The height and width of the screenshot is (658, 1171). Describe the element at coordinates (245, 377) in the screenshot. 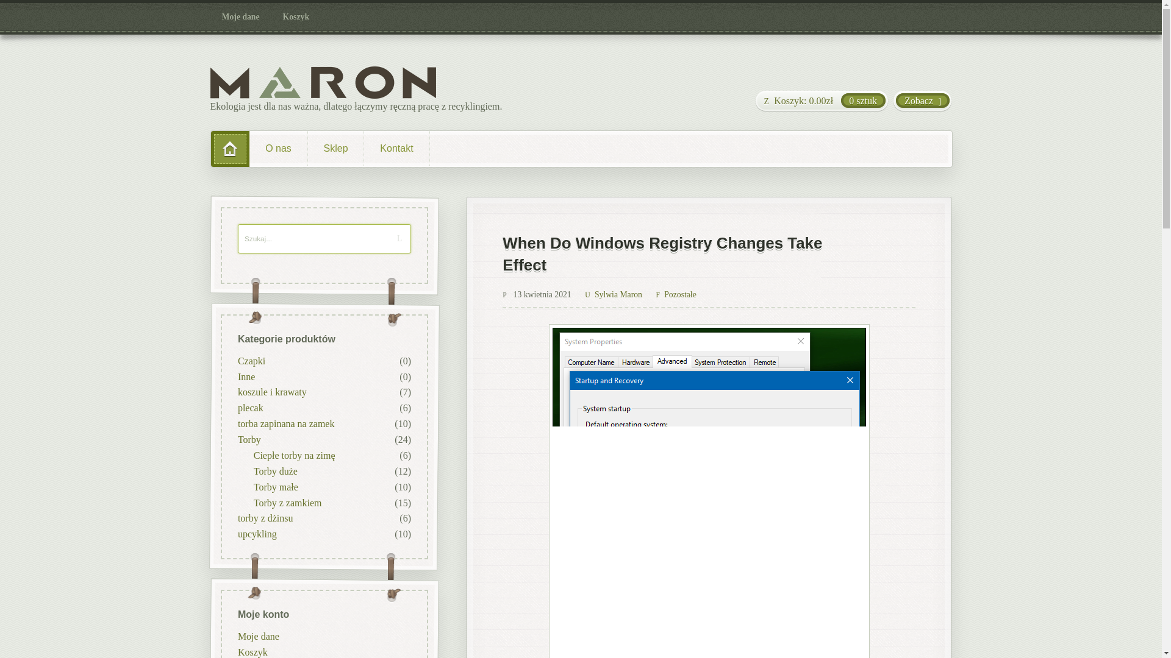

I see `Inne` at that location.